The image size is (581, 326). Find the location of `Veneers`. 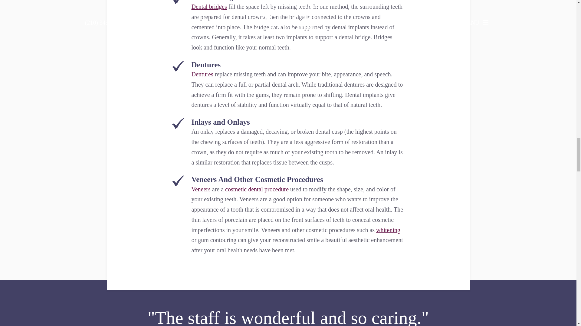

Veneers is located at coordinates (201, 189).